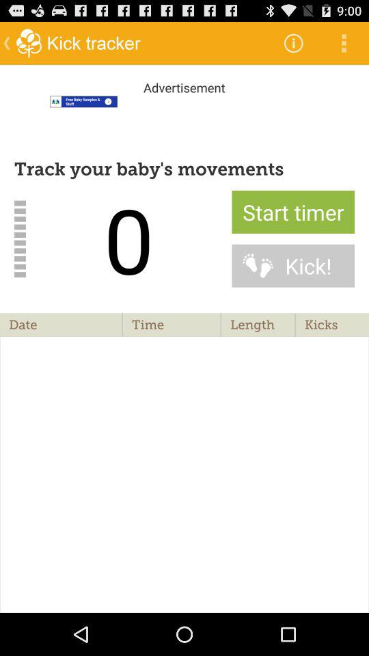  Describe the element at coordinates (344, 43) in the screenshot. I see `select the three doted option which is right side to the information icon` at that location.